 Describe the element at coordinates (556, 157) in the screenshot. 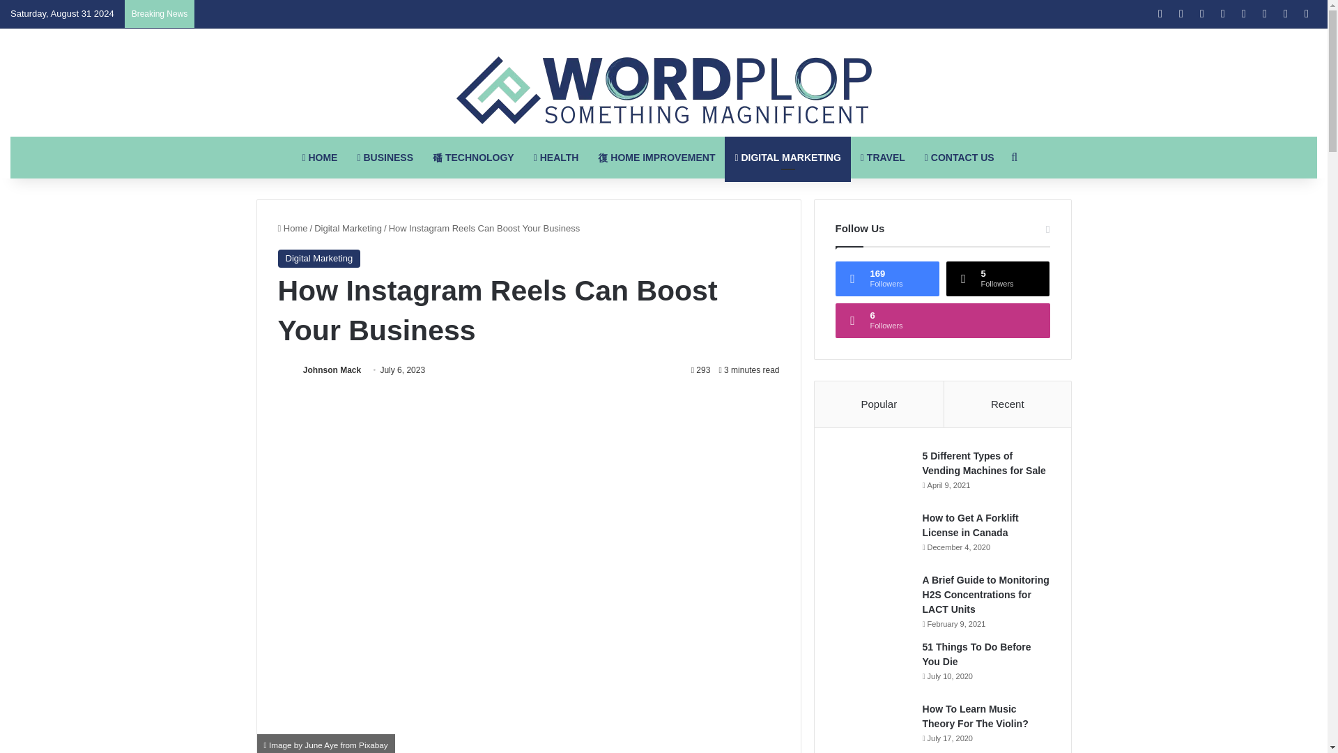

I see `HEALTH` at that location.